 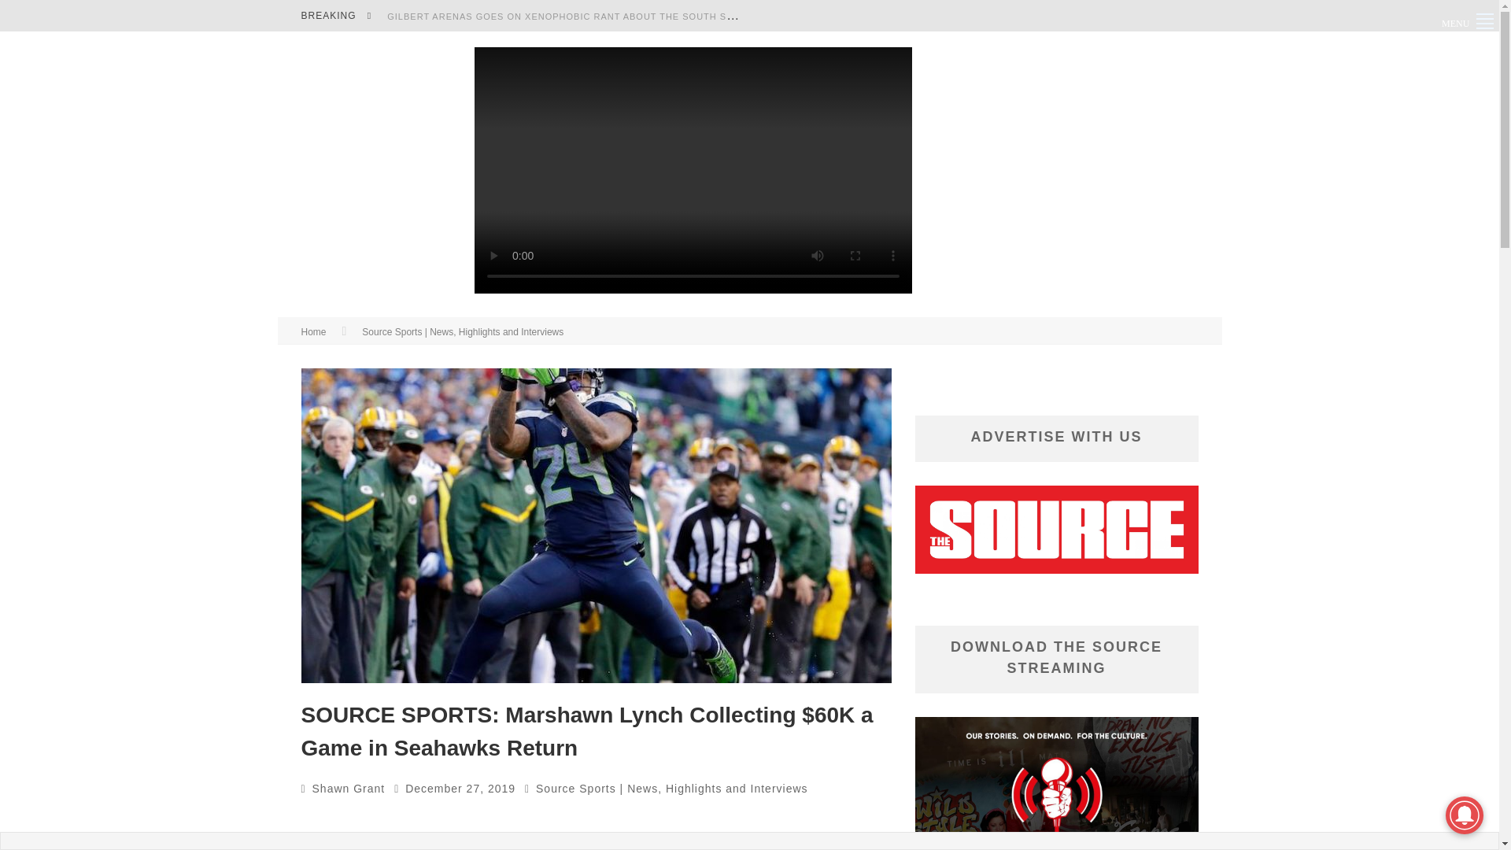 I want to click on Shawn Grant, so click(x=349, y=788).